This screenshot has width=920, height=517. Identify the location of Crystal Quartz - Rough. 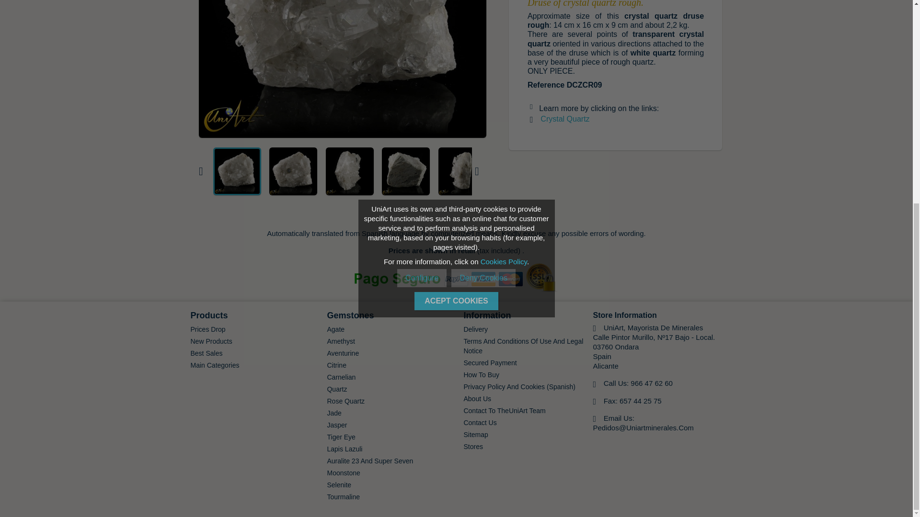
(237, 171).